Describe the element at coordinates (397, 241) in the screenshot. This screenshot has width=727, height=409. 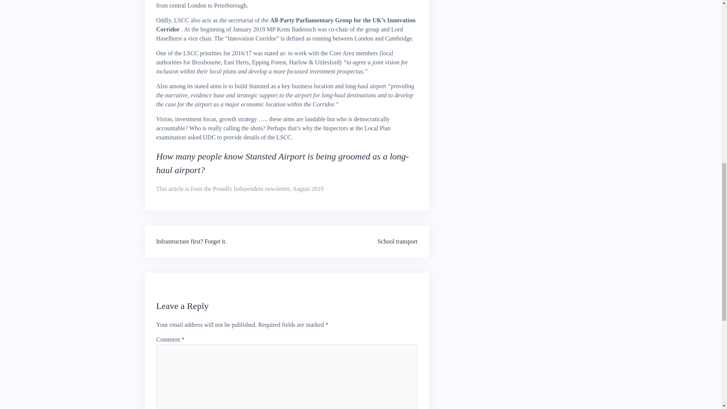
I see `School transport` at that location.